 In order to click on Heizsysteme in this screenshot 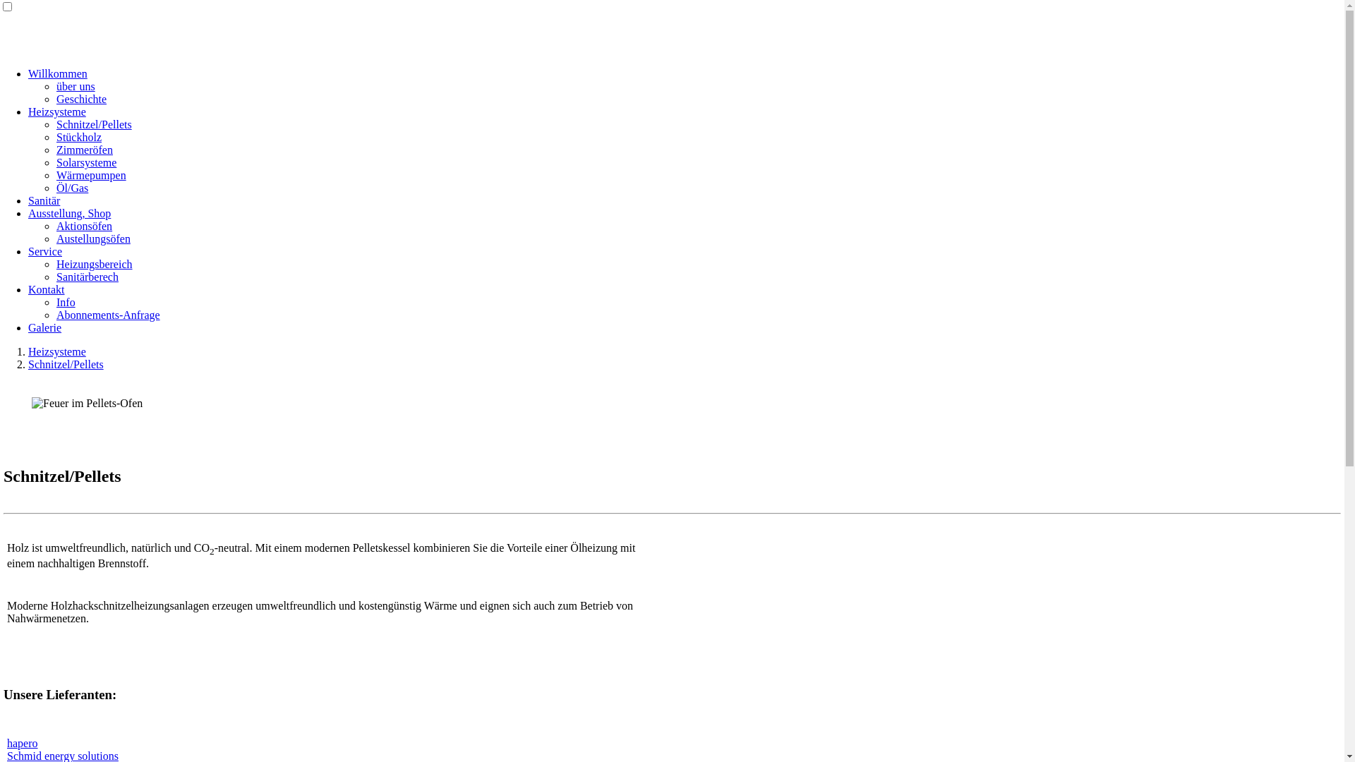, I will do `click(57, 111)`.